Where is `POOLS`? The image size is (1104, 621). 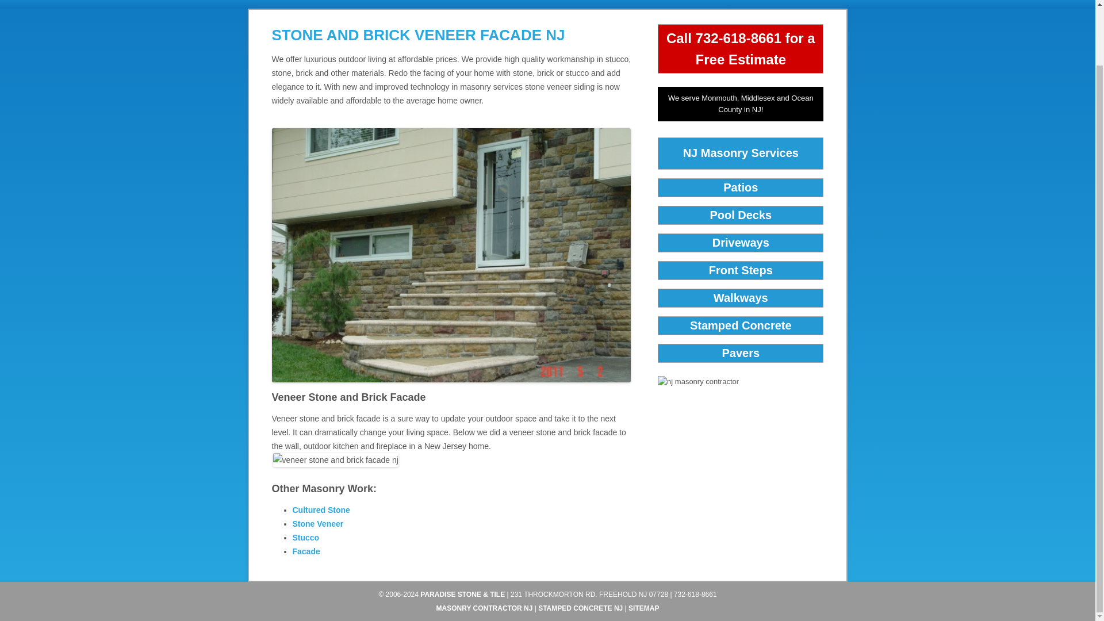 POOLS is located at coordinates (409, 5).